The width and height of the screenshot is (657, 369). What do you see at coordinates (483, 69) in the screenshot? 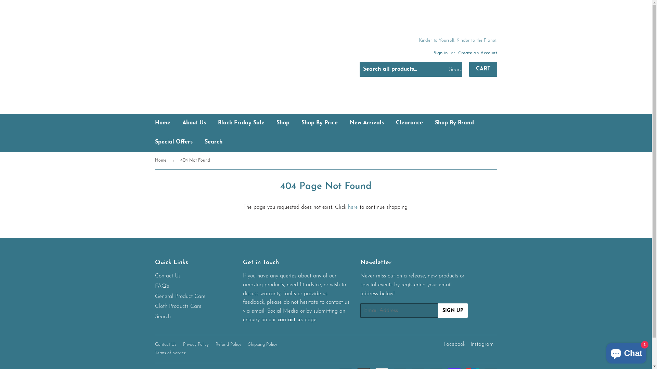
I see `CART` at bounding box center [483, 69].